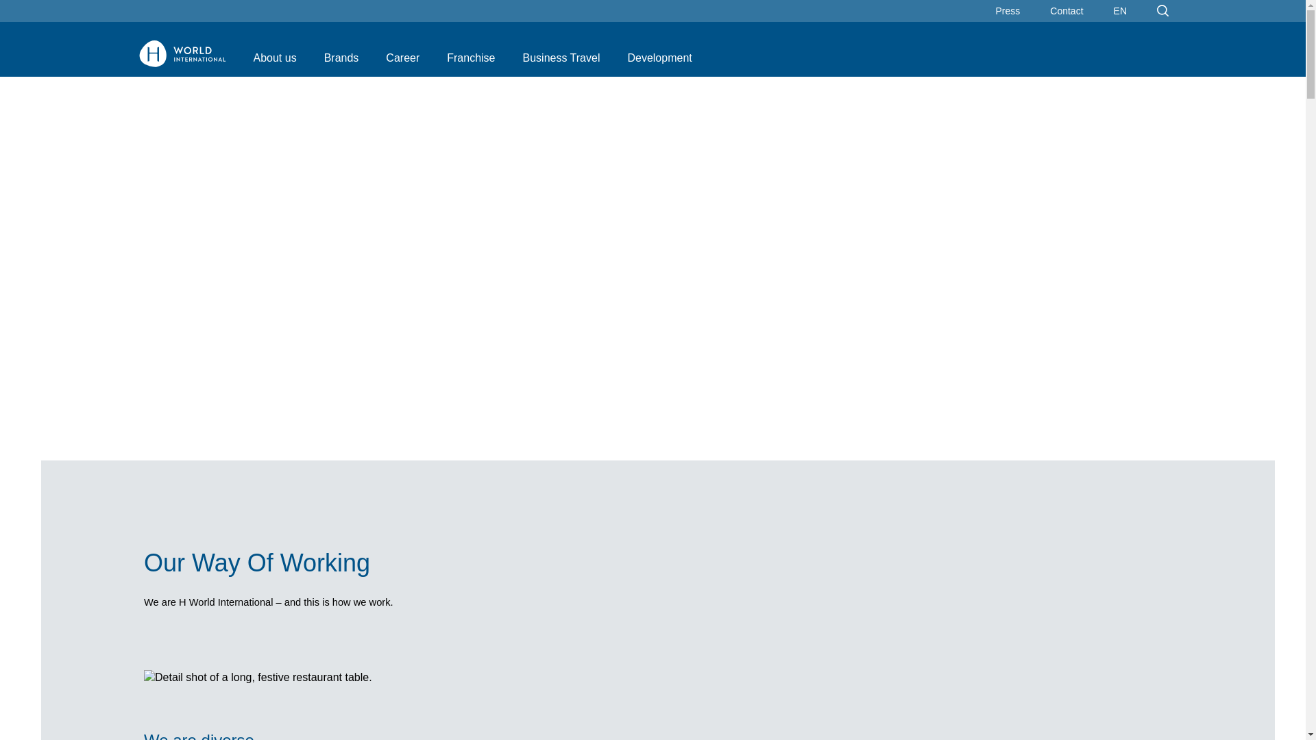 The image size is (1316, 740). What do you see at coordinates (341, 58) in the screenshot?
I see `Brands` at bounding box center [341, 58].